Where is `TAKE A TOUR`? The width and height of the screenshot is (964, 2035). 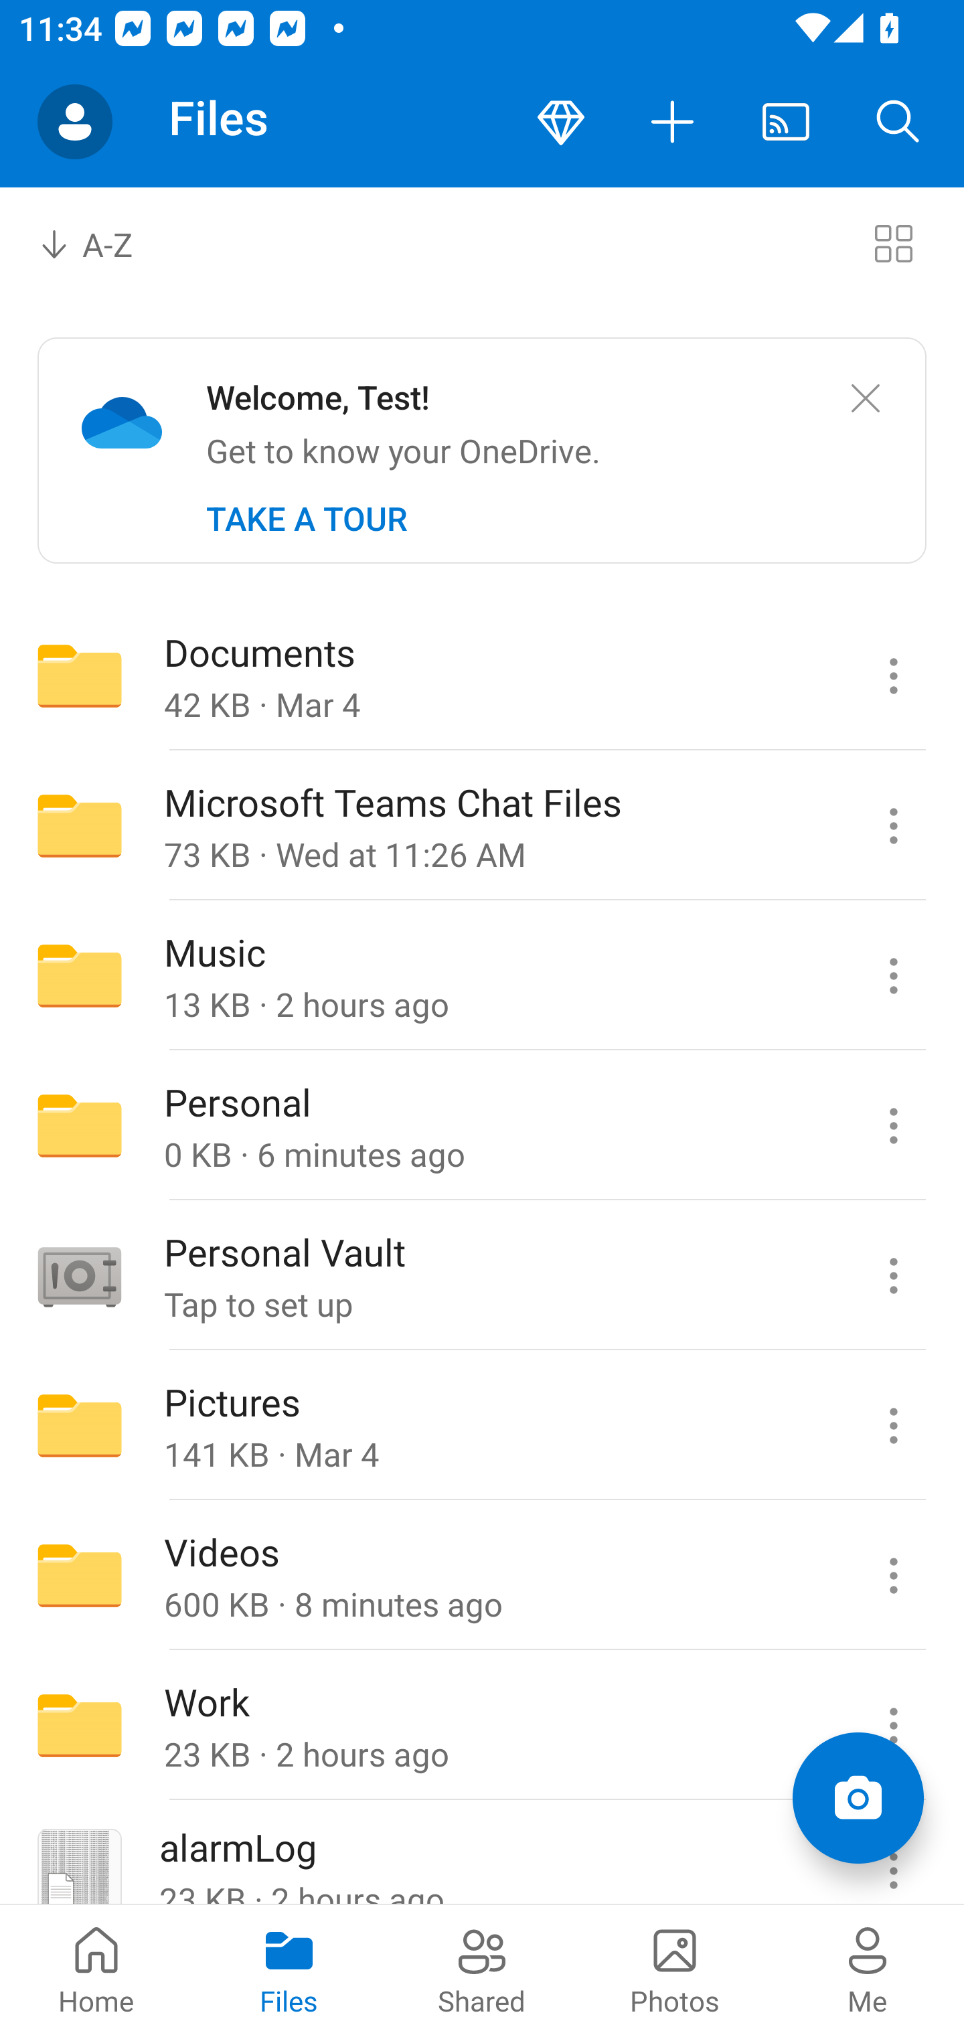
TAKE A TOUR is located at coordinates (307, 519).